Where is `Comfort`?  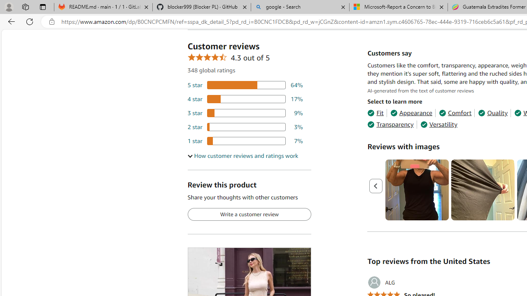
Comfort is located at coordinates (455, 113).